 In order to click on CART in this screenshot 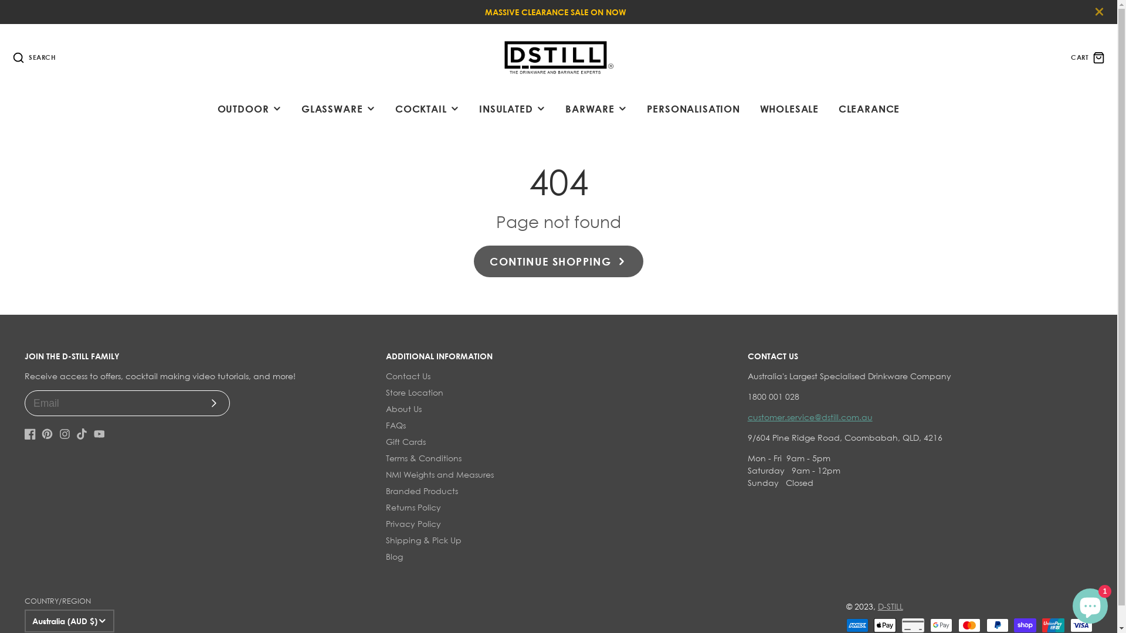, I will do `click(1088, 57)`.